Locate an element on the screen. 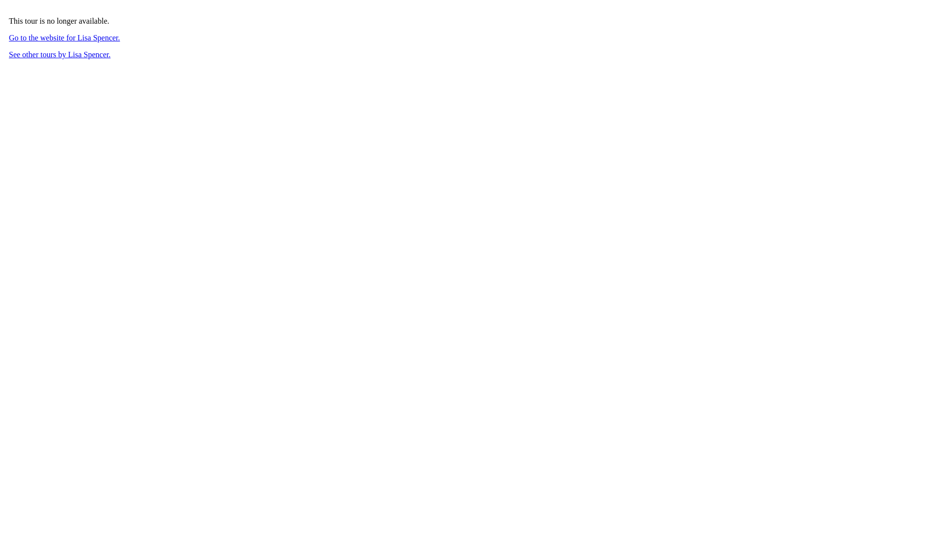 The height and width of the screenshot is (533, 947). Go to the website for Lisa Spencer. is located at coordinates (64, 38).